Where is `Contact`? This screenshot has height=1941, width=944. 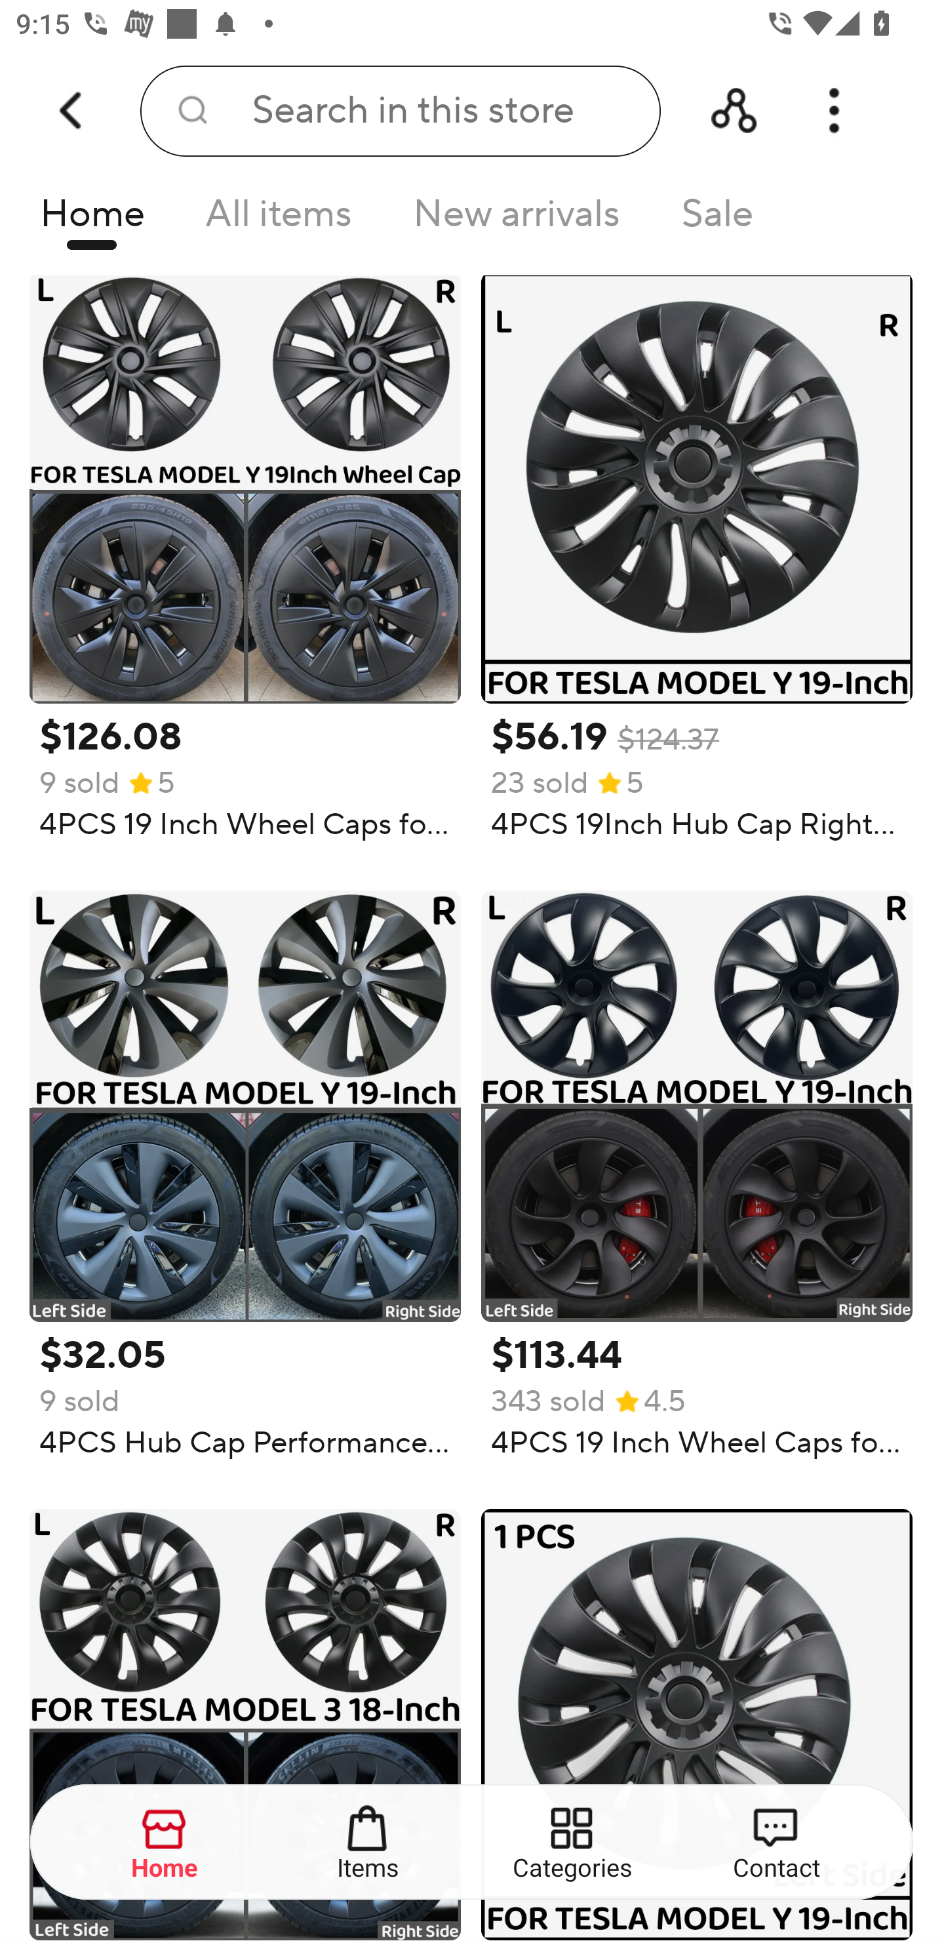 Contact is located at coordinates (776, 1843).